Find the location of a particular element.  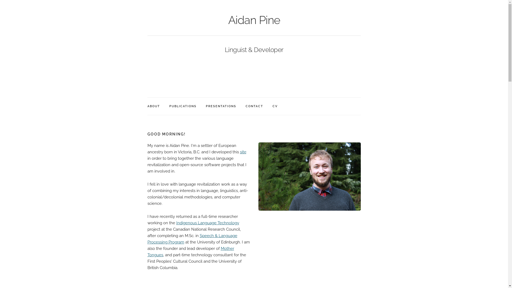

ABOUT is located at coordinates (154, 106).